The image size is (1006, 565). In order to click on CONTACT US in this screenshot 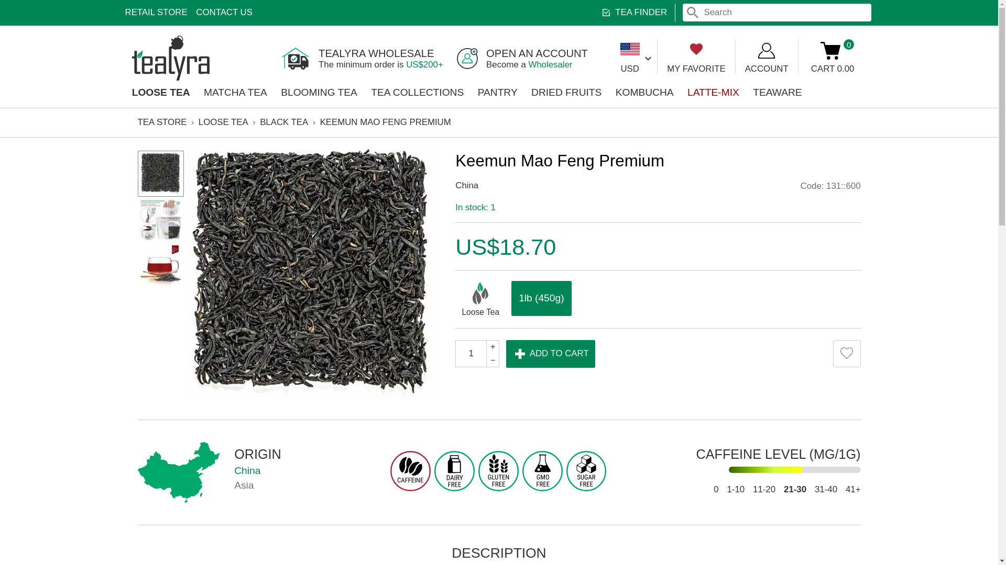, I will do `click(458, 54)`.